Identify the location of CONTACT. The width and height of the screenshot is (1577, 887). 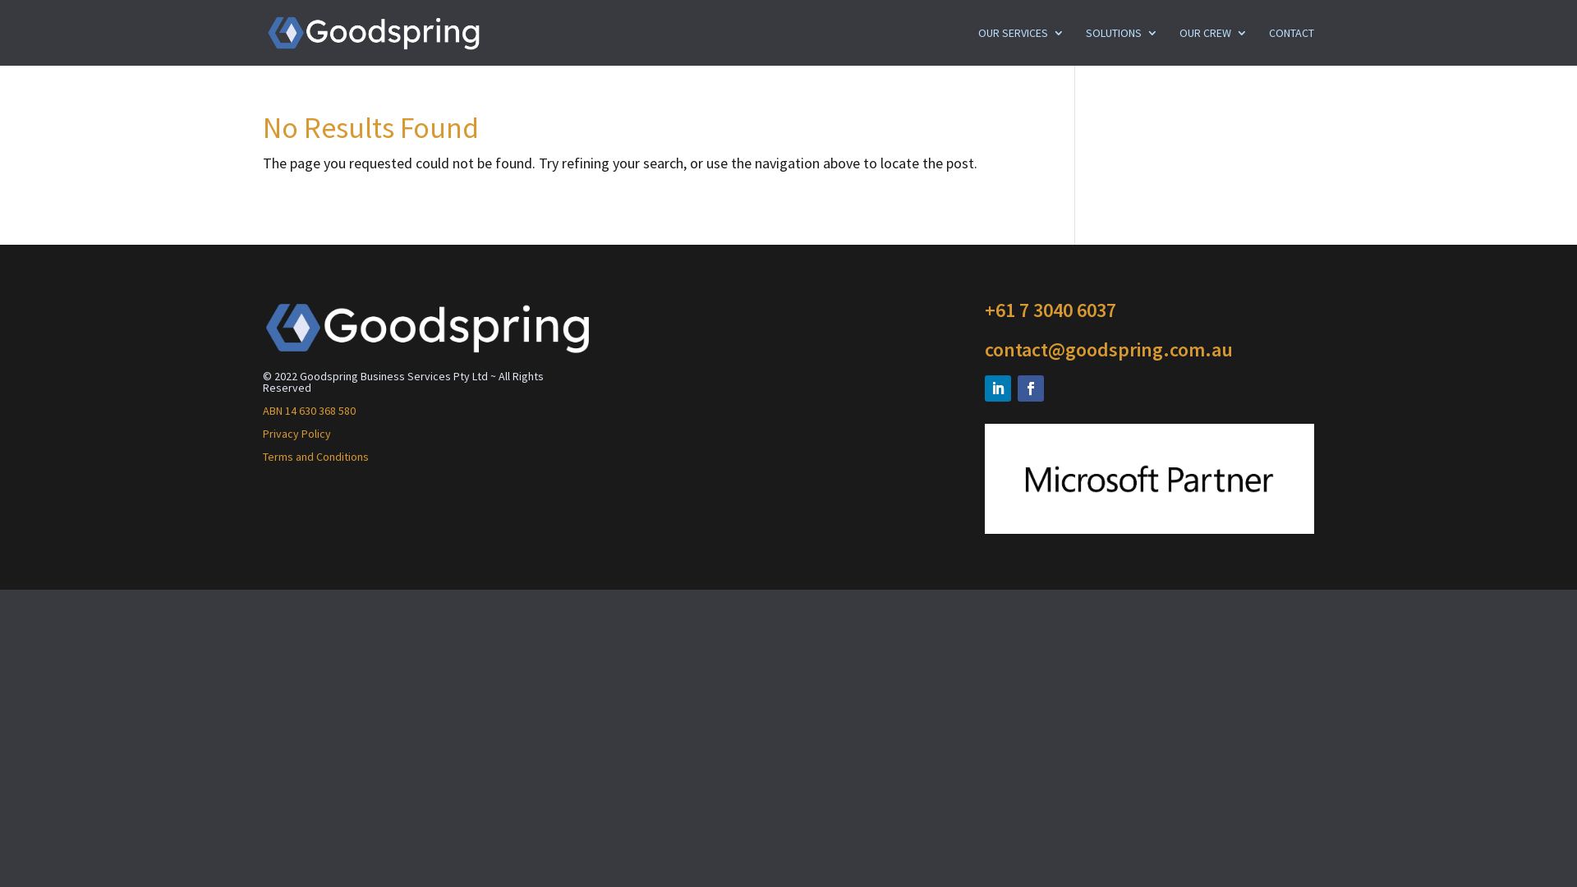
(1291, 46).